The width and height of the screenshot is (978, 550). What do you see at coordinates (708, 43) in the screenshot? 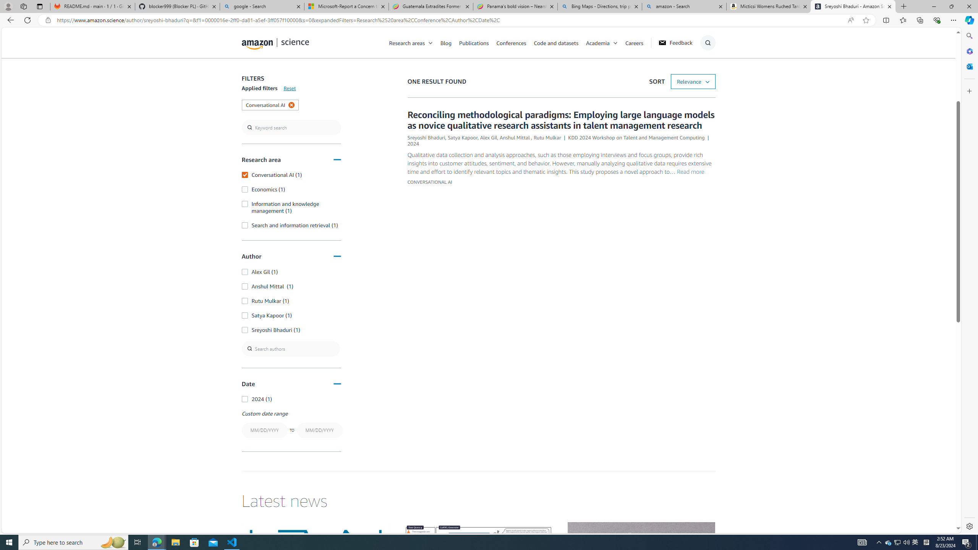
I see `Show Search Form` at bounding box center [708, 43].